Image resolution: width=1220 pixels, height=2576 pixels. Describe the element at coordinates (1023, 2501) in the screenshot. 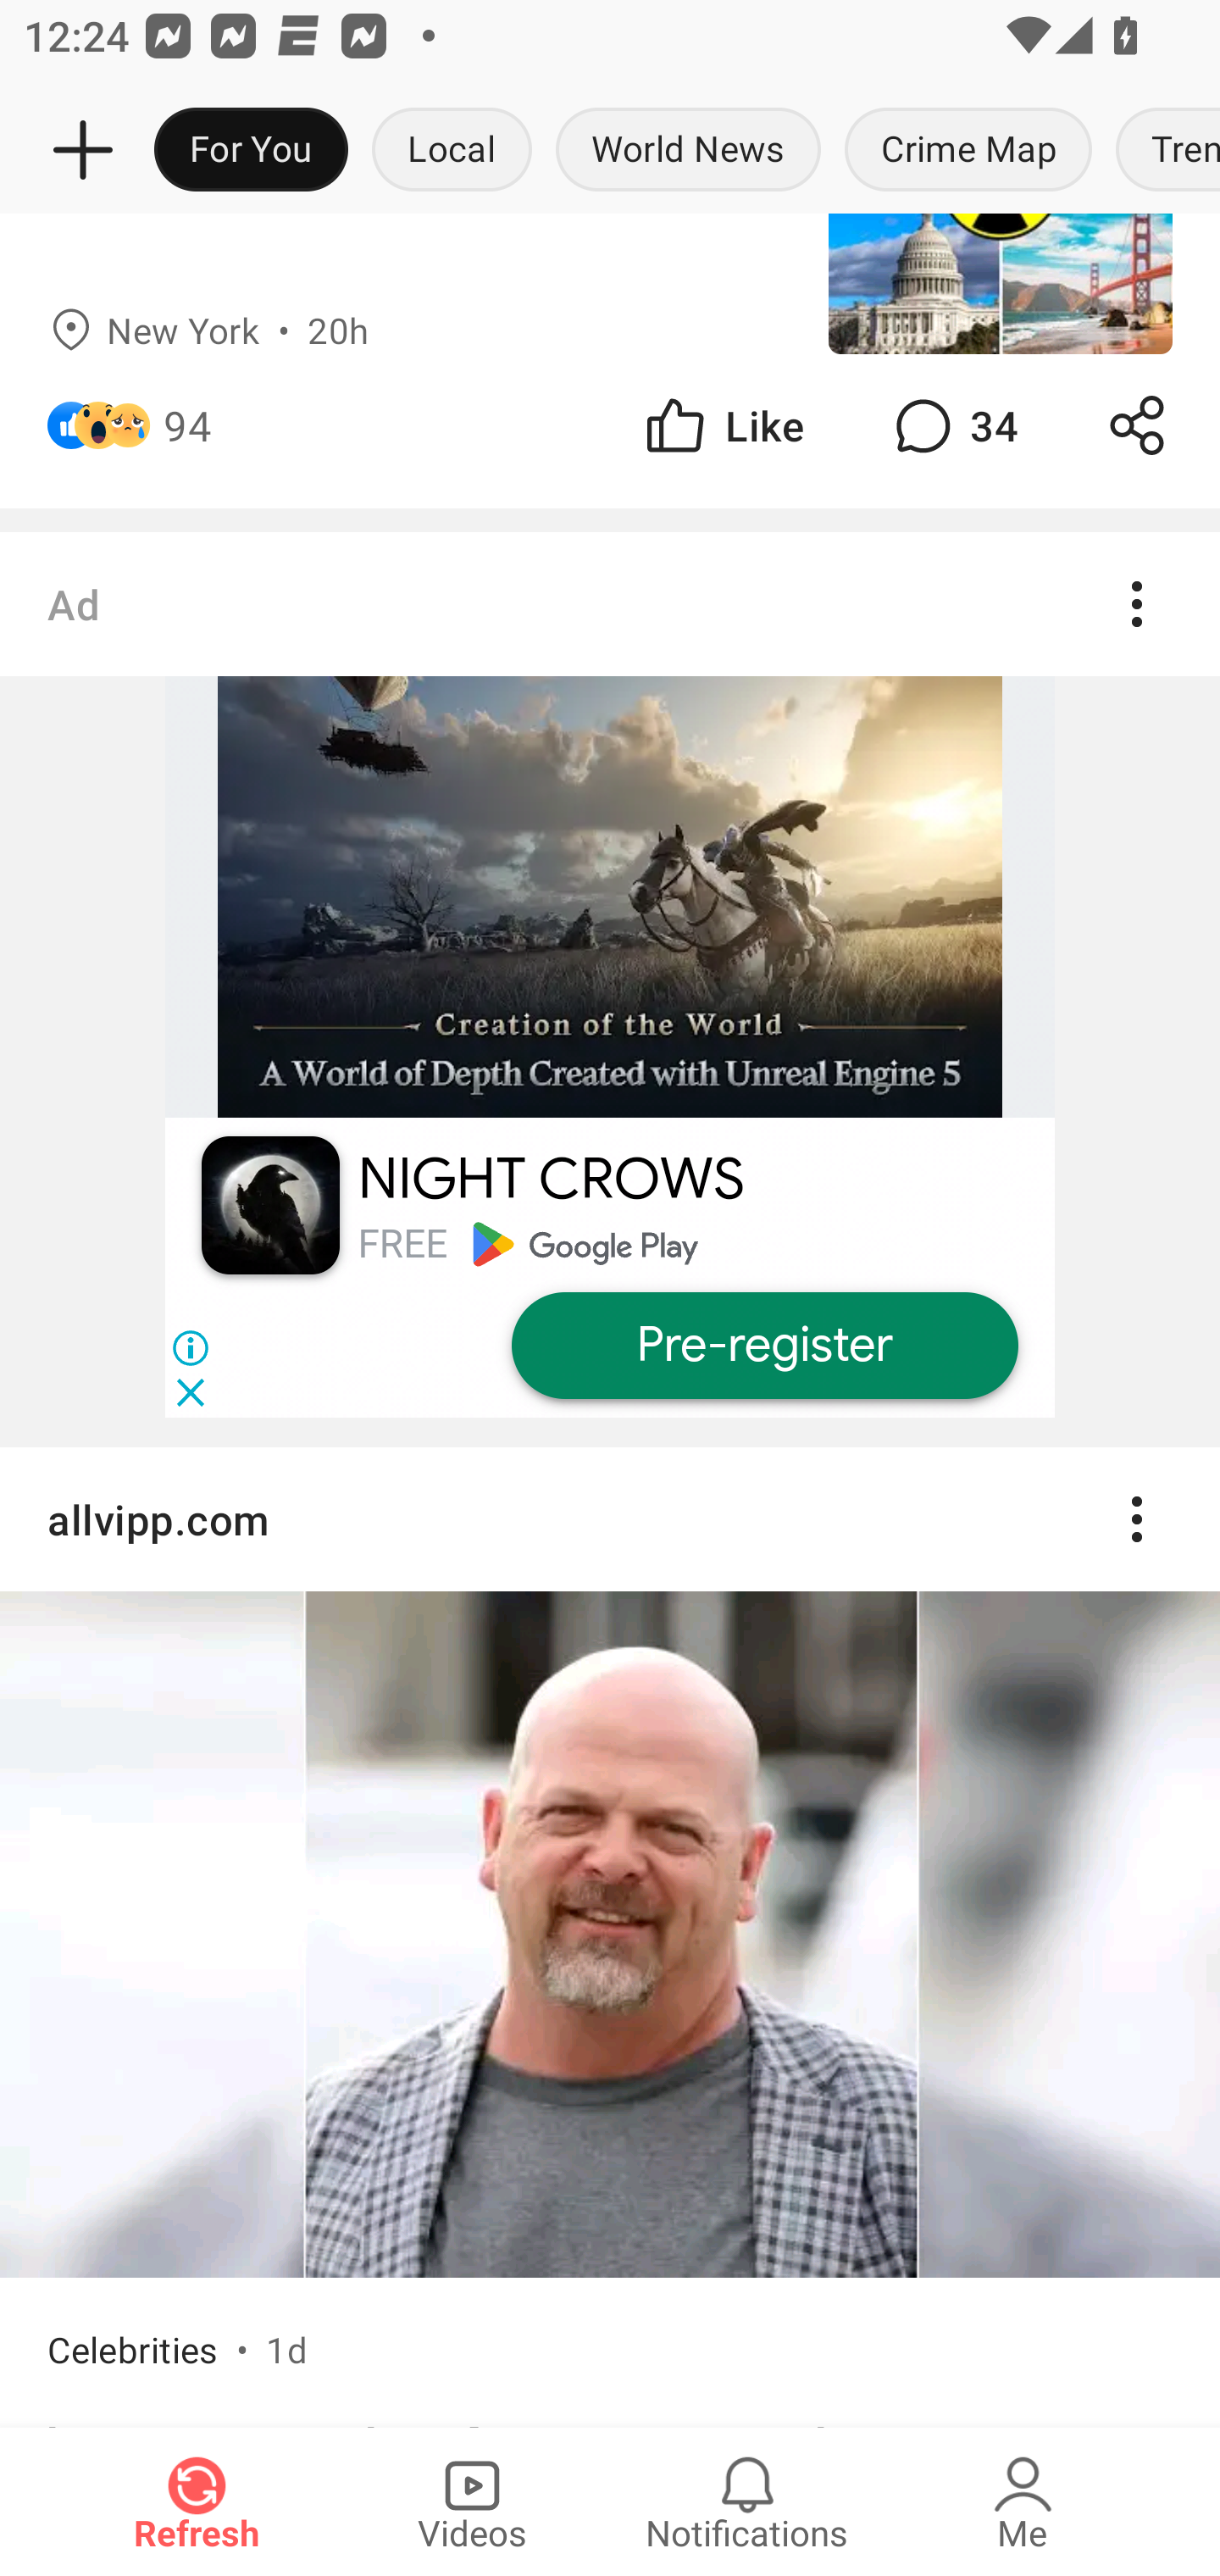

I see `Me` at that location.